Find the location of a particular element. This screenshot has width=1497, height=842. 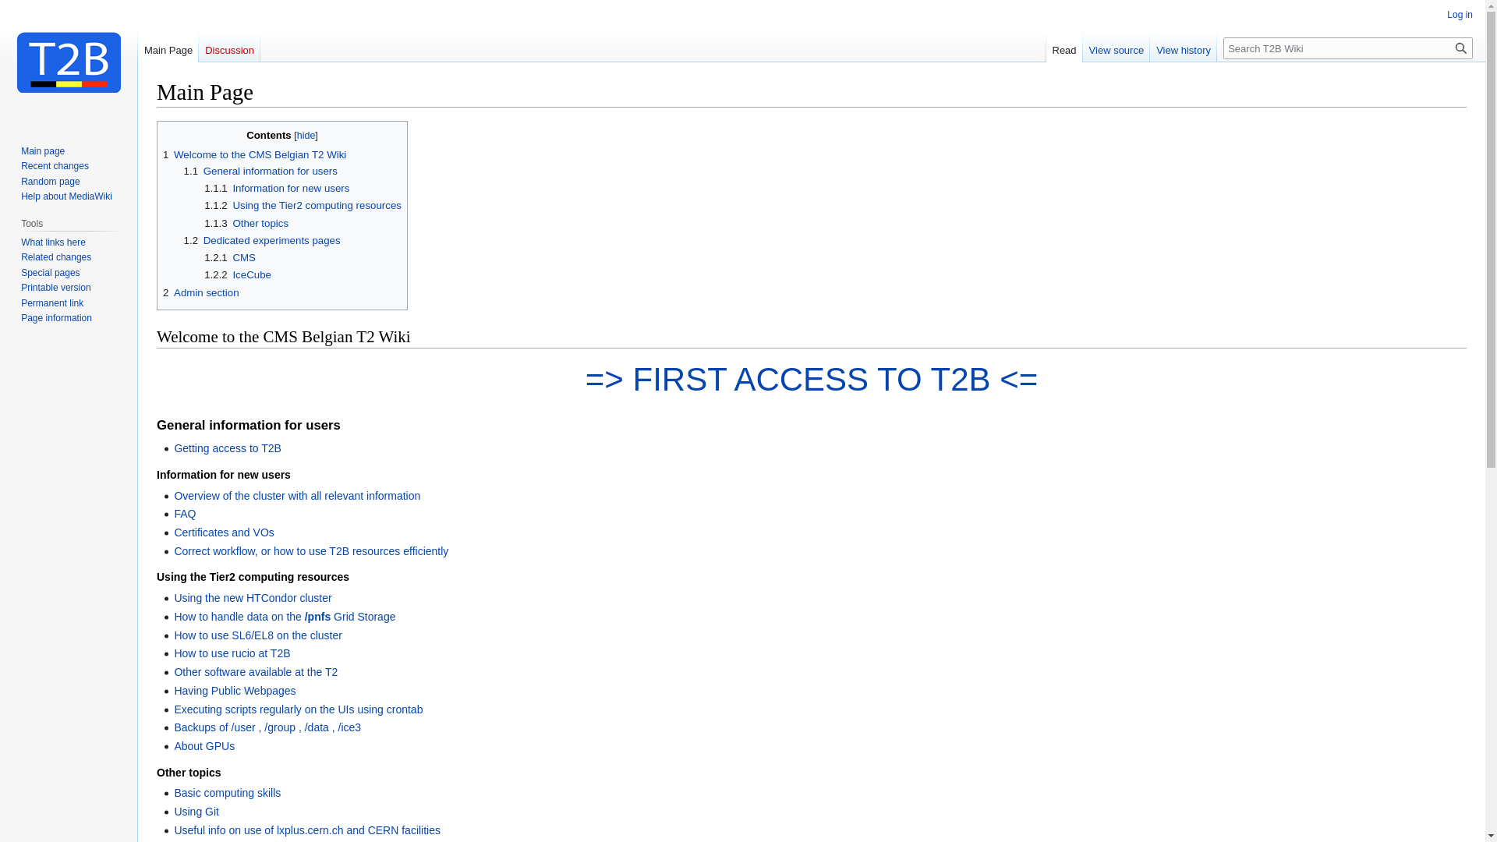

1.2 Dedicated experiments pages is located at coordinates (262, 240).